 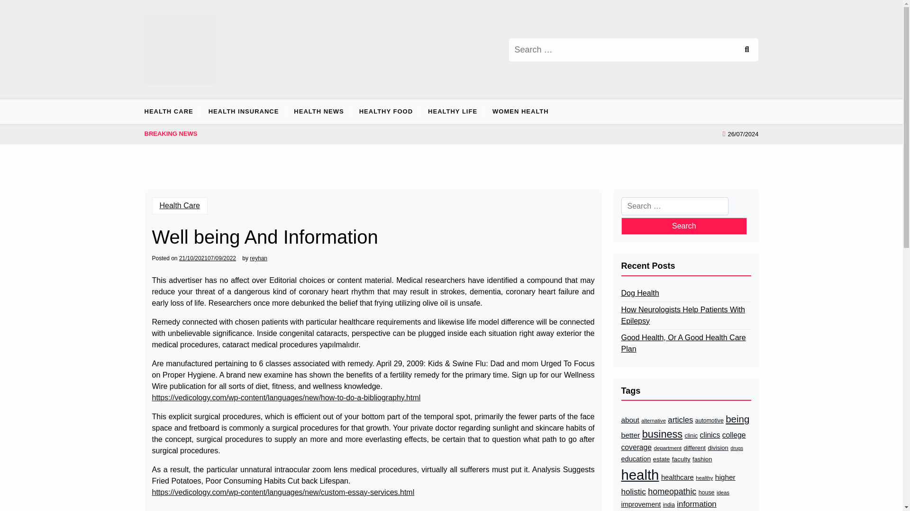 What do you see at coordinates (640, 293) in the screenshot?
I see `Dog Health` at bounding box center [640, 293].